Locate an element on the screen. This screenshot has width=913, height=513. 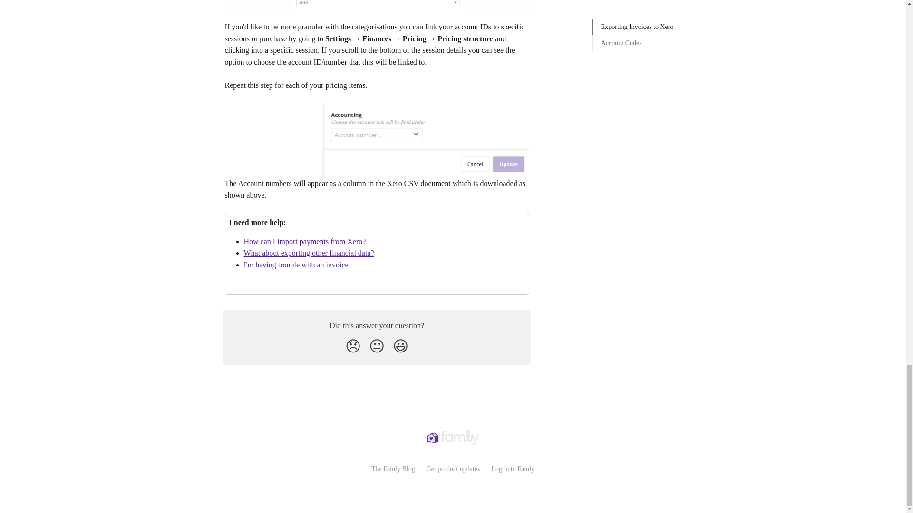
I'm having trouble with an invoice is located at coordinates (297, 264).